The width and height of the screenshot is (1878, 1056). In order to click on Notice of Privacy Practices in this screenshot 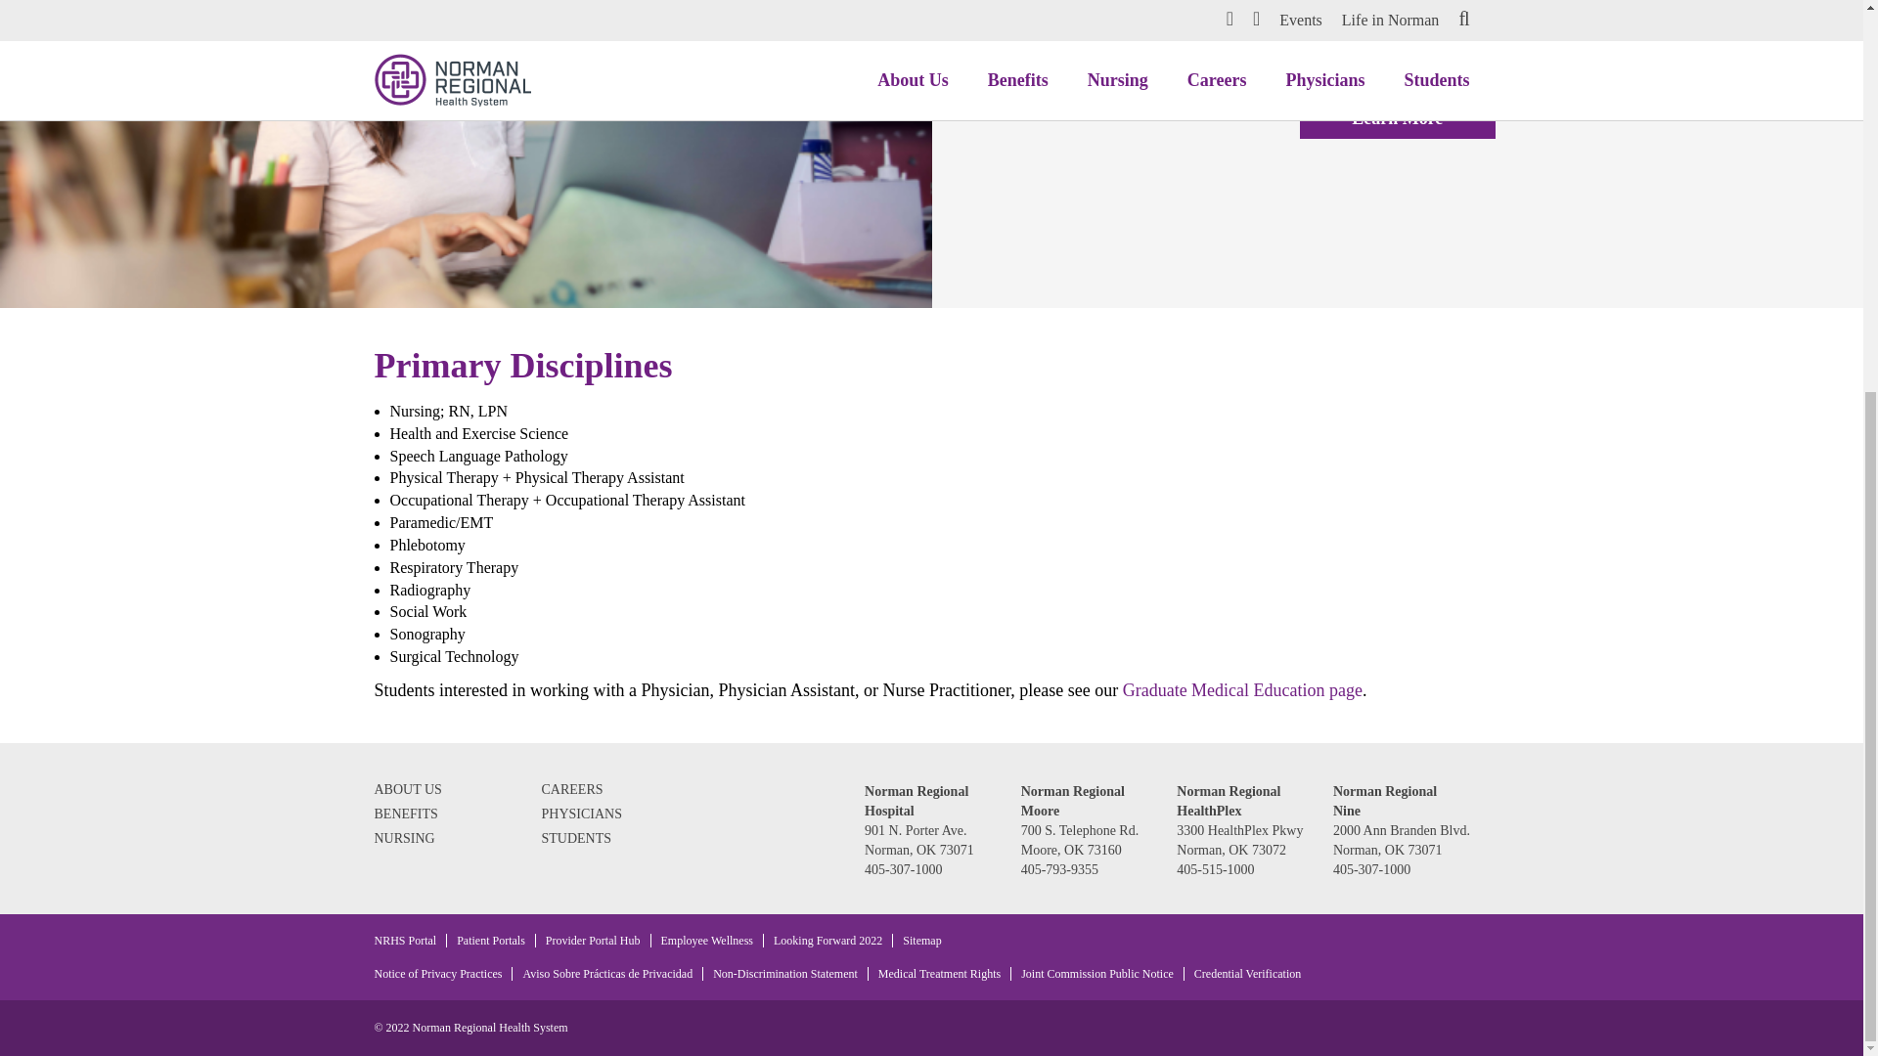, I will do `click(437, 974)`.